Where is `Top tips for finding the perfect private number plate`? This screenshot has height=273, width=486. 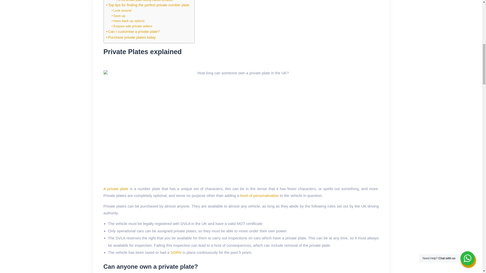
Top tips for finding the perfect private number plate is located at coordinates (148, 5).